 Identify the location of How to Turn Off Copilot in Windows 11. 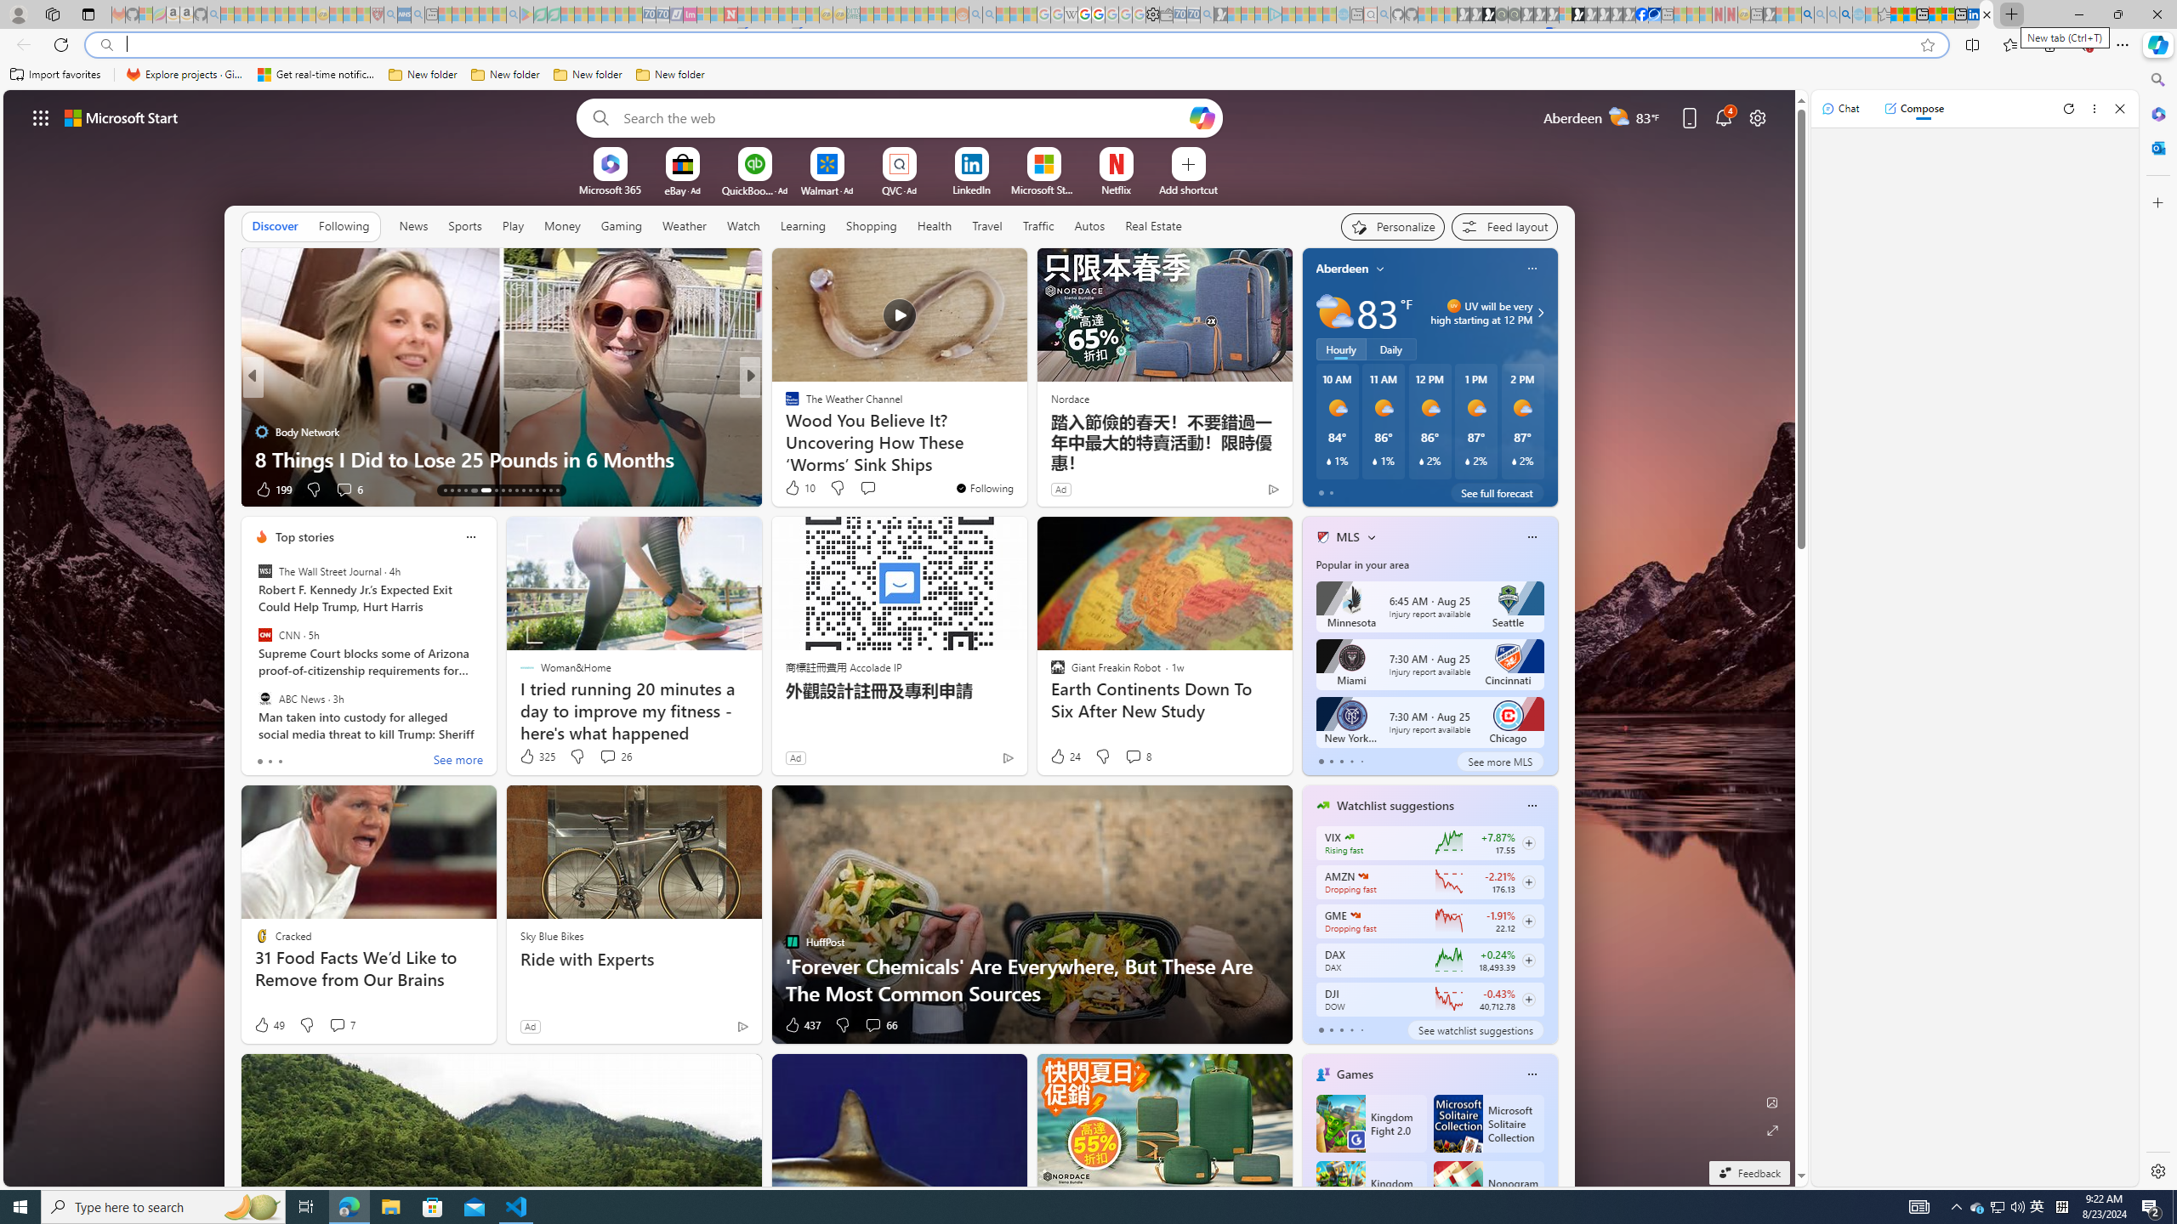
(1024, 459).